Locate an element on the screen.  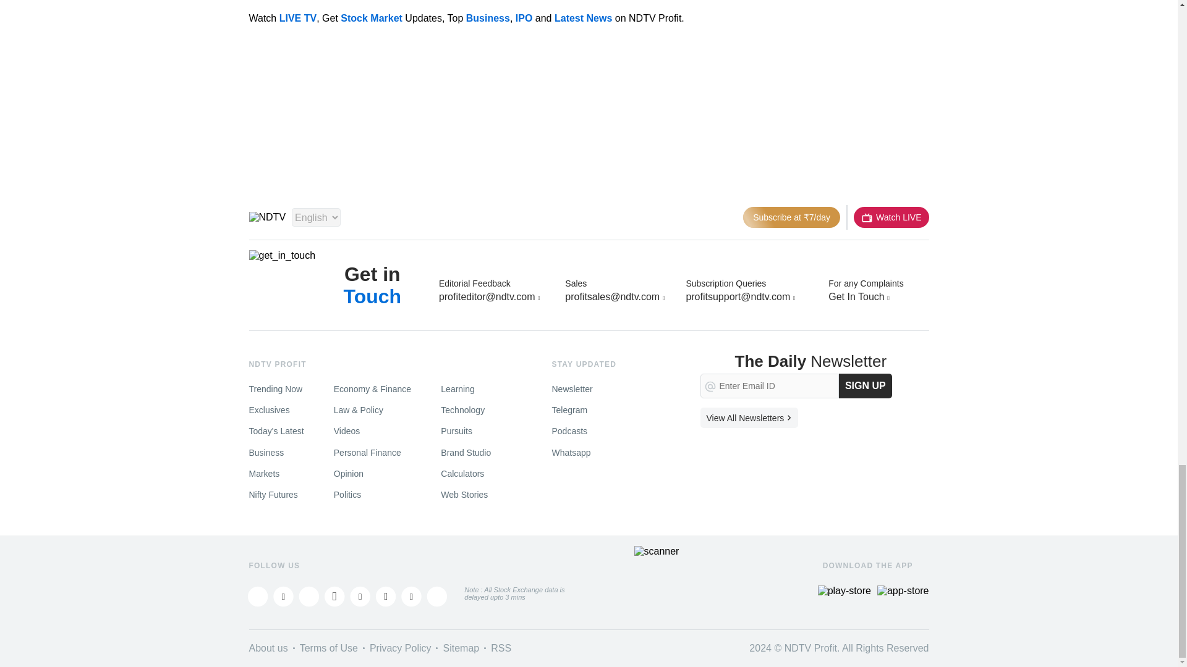
Live TV is located at coordinates (890, 217).